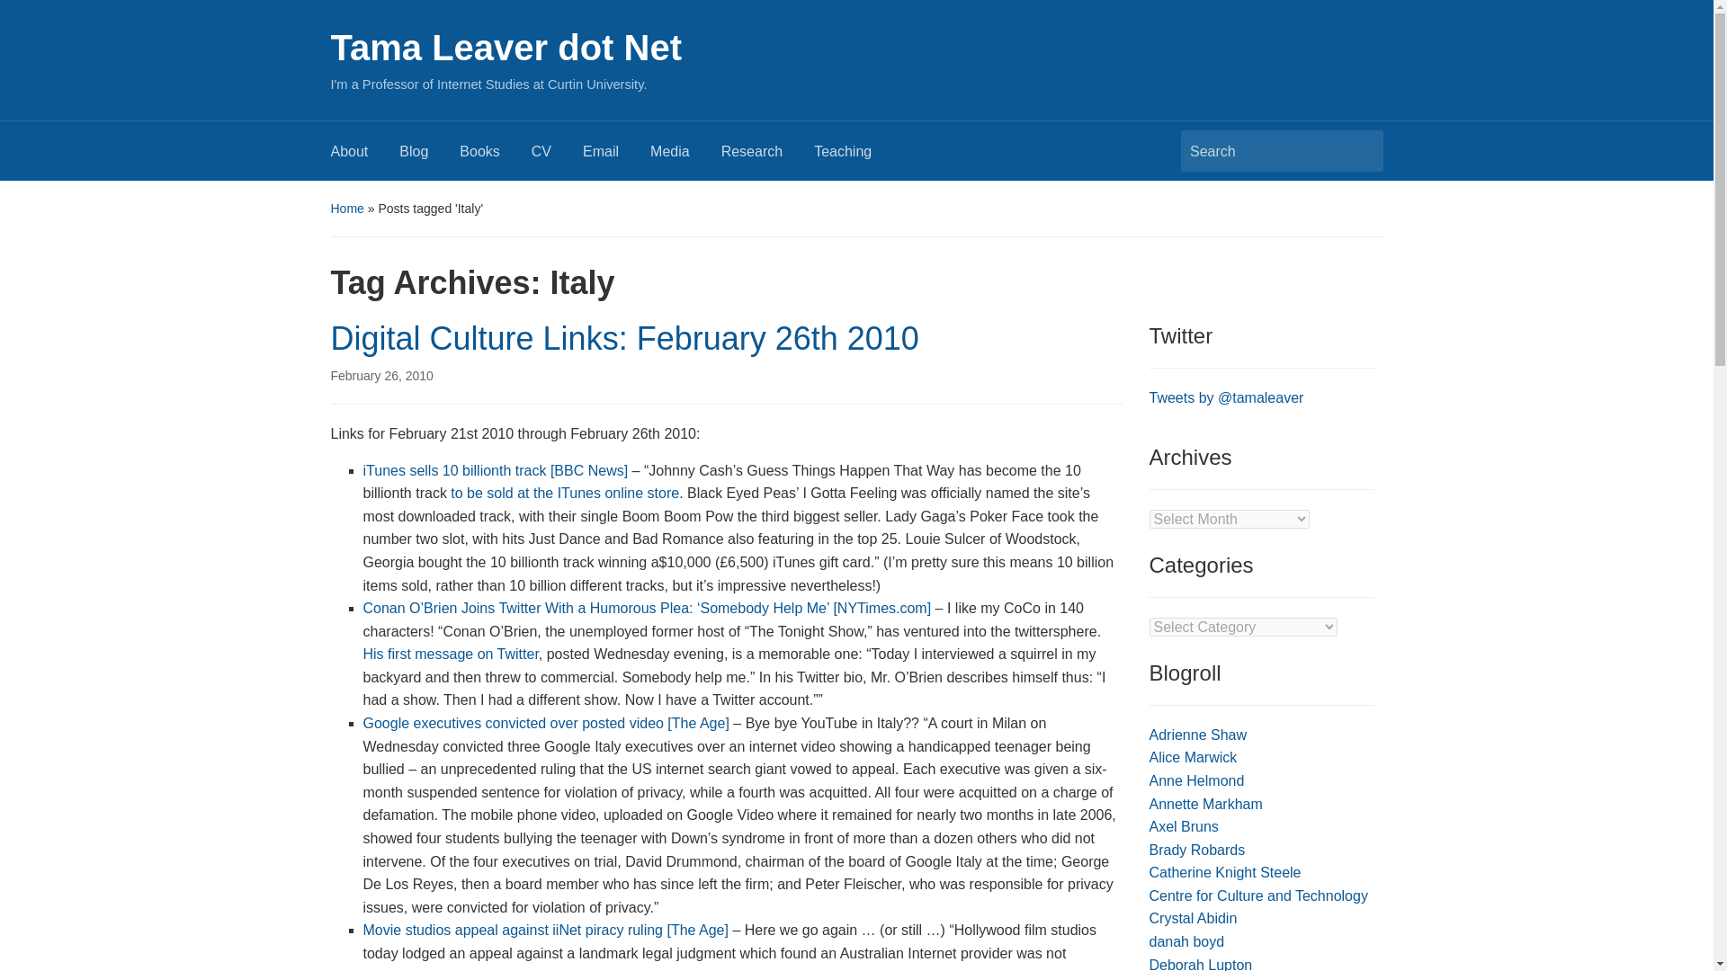 The image size is (1727, 971). What do you see at coordinates (381, 376) in the screenshot?
I see `Permanent Link to Digital Culture Links: February 26th 2010` at bounding box center [381, 376].